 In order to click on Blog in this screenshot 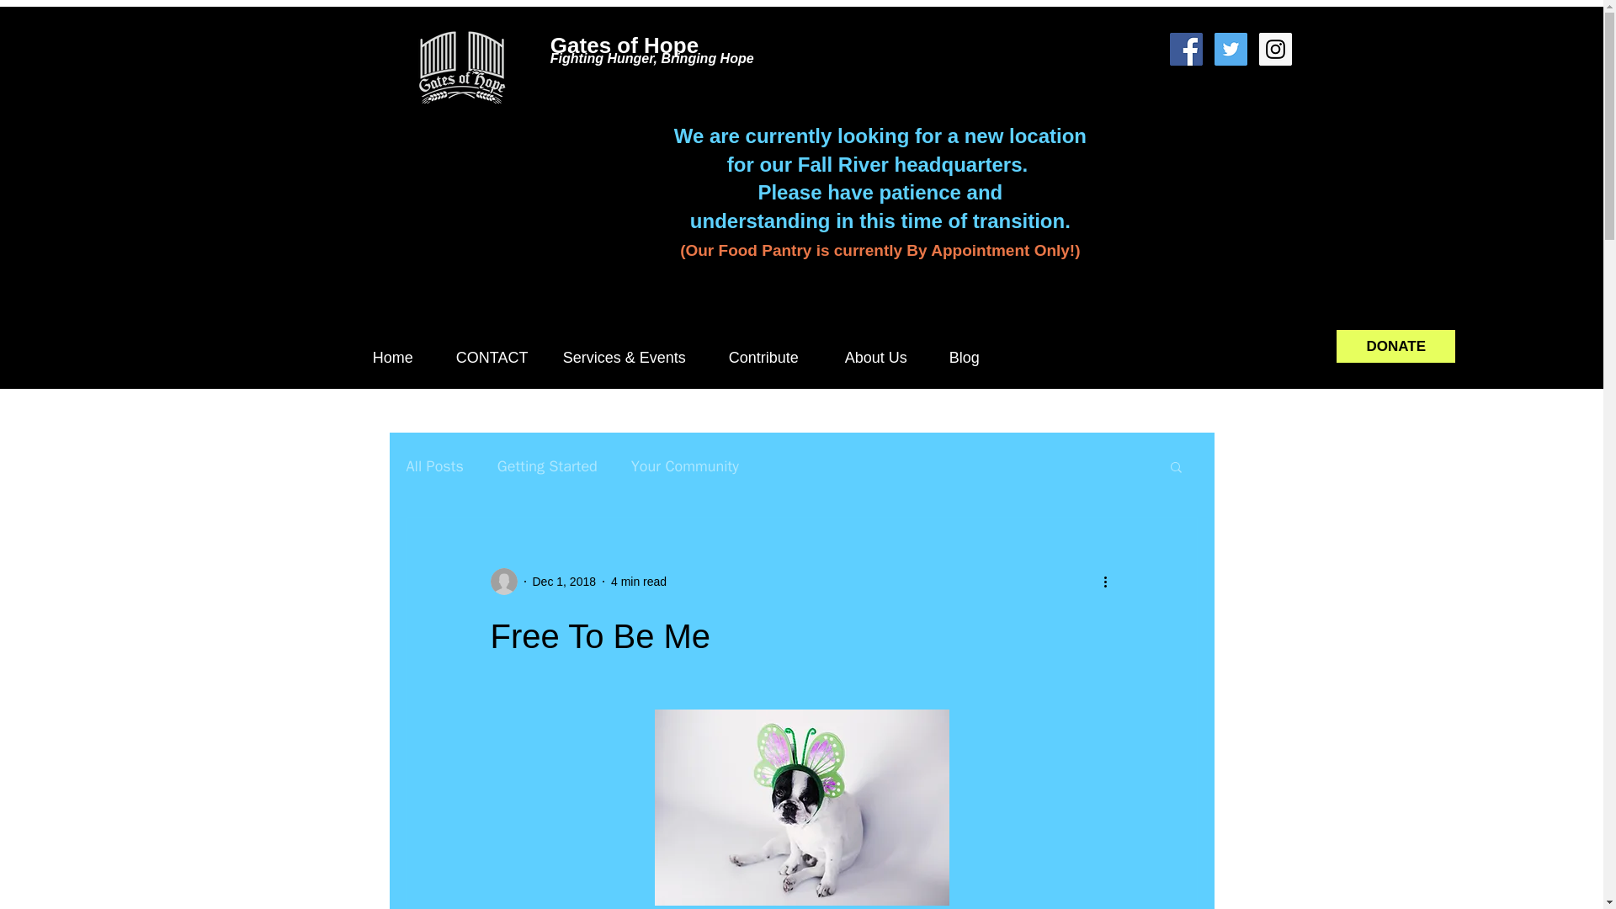, I will do `click(973, 358)`.